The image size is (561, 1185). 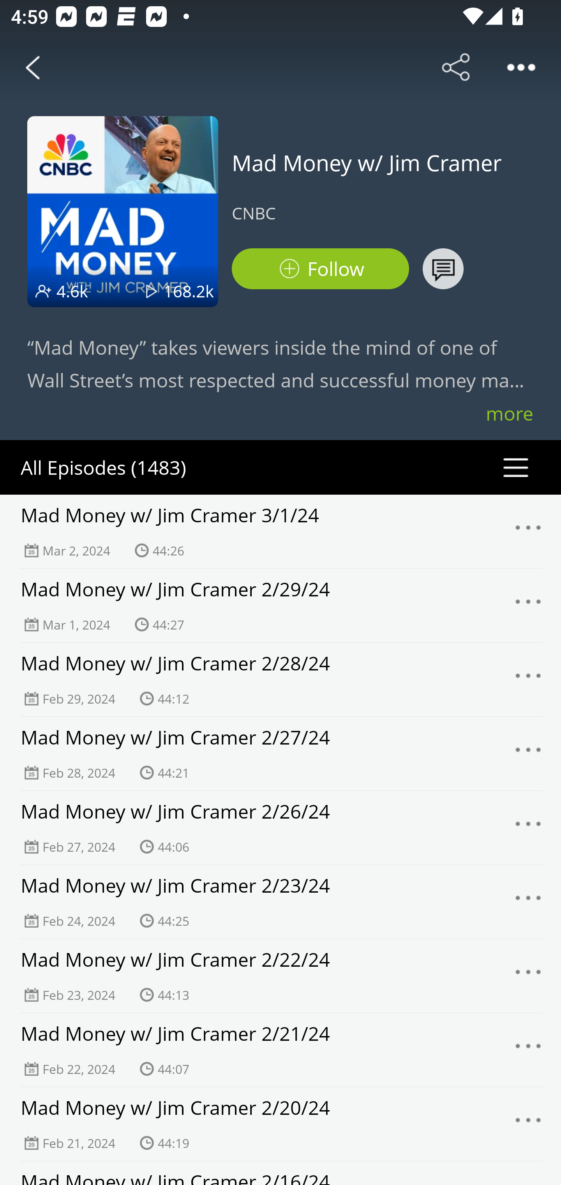 I want to click on Podbean Follow, so click(x=320, y=269).